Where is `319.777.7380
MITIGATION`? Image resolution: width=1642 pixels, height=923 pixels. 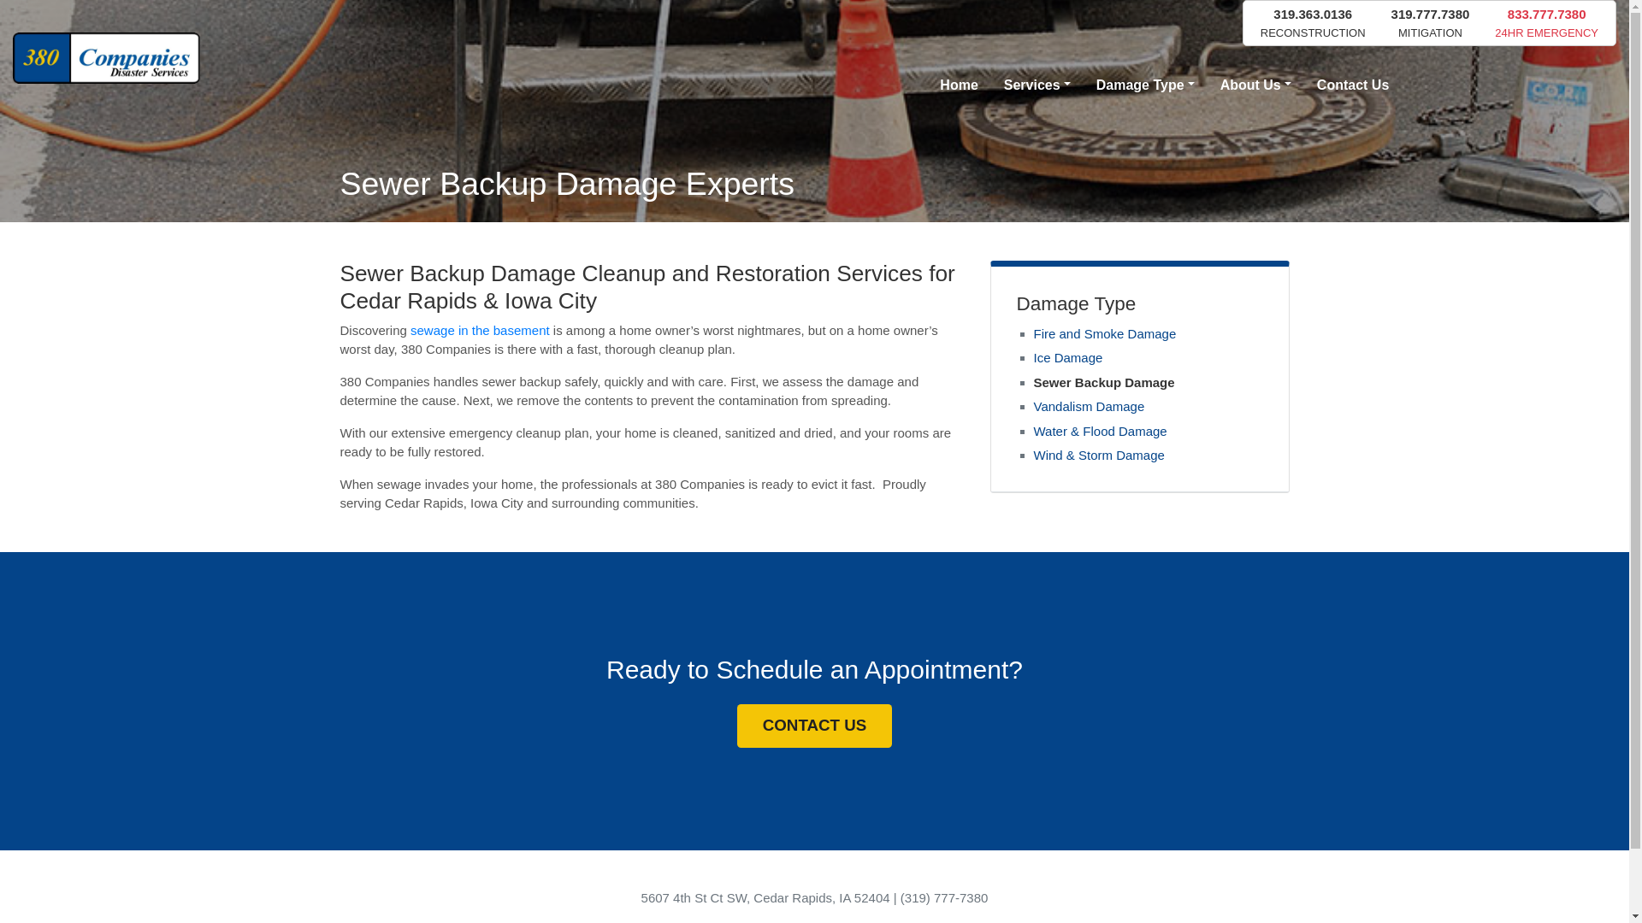
319.777.7380
MITIGATION is located at coordinates (1431, 23).